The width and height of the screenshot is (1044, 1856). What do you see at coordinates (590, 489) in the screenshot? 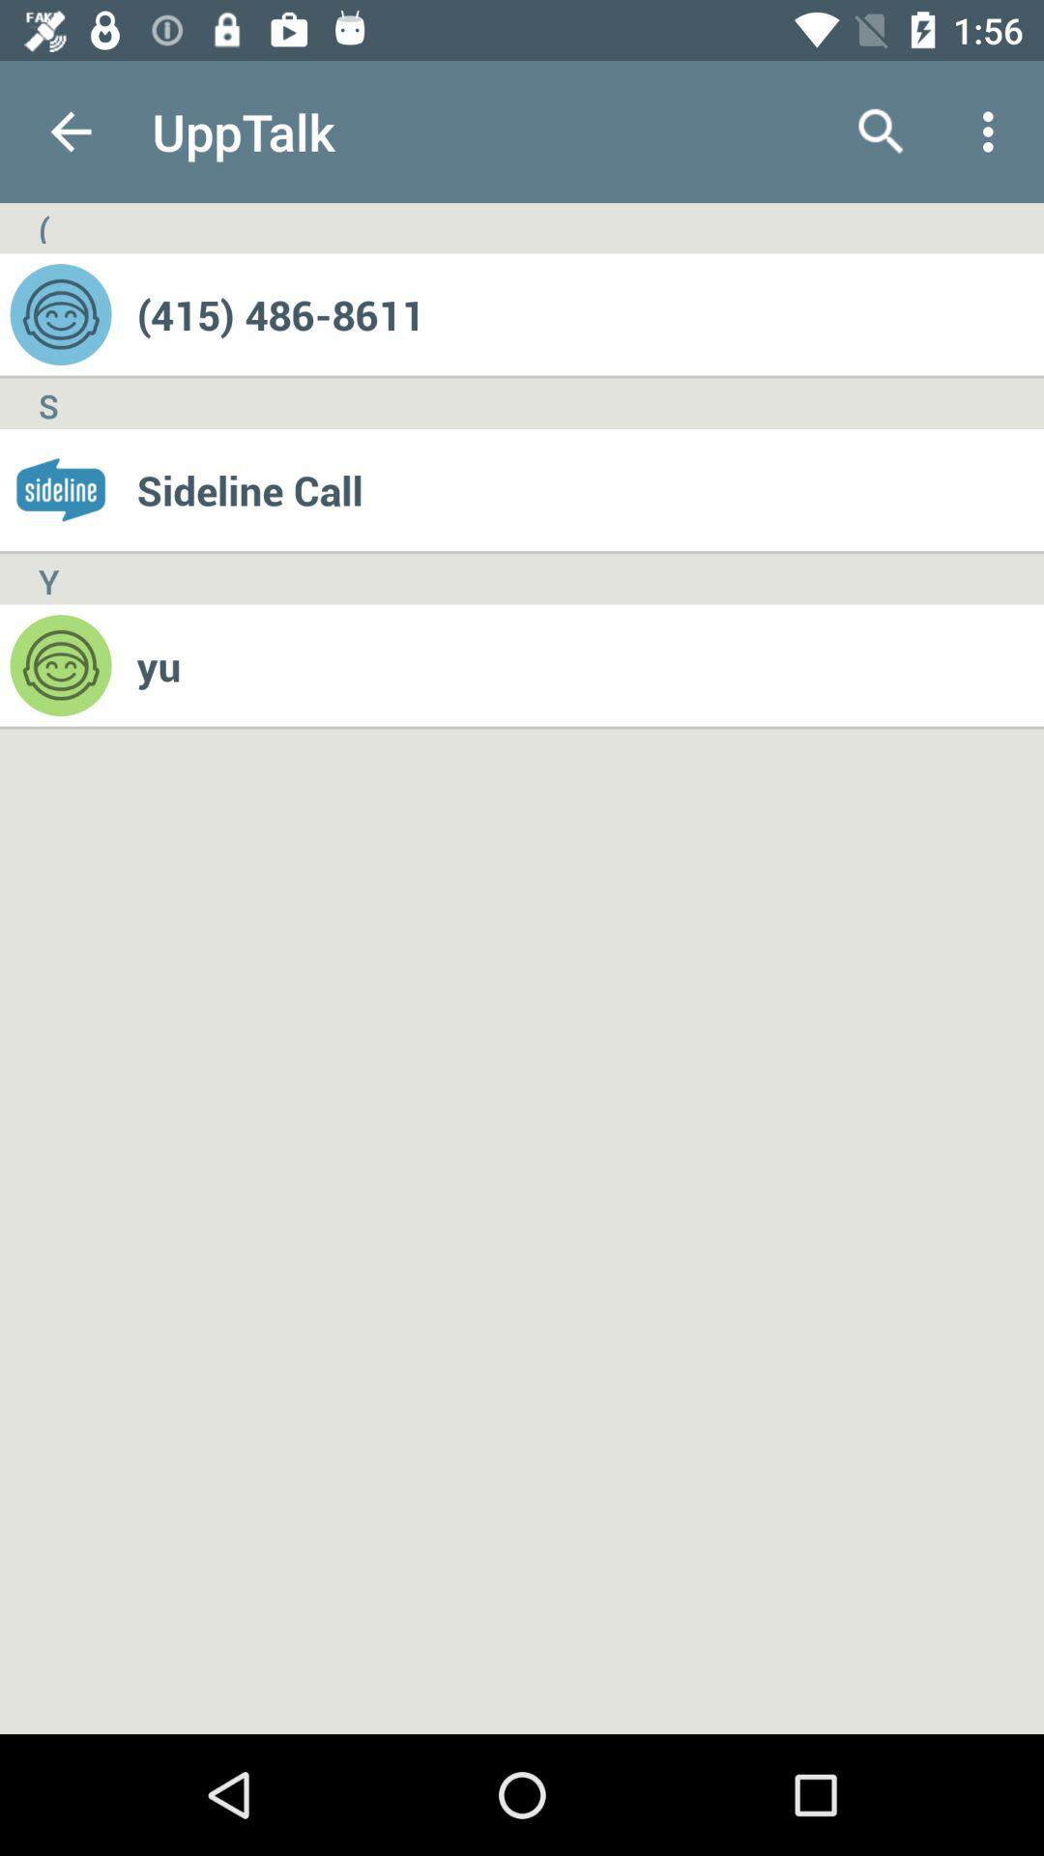
I see `swipe to sideline call item` at bounding box center [590, 489].